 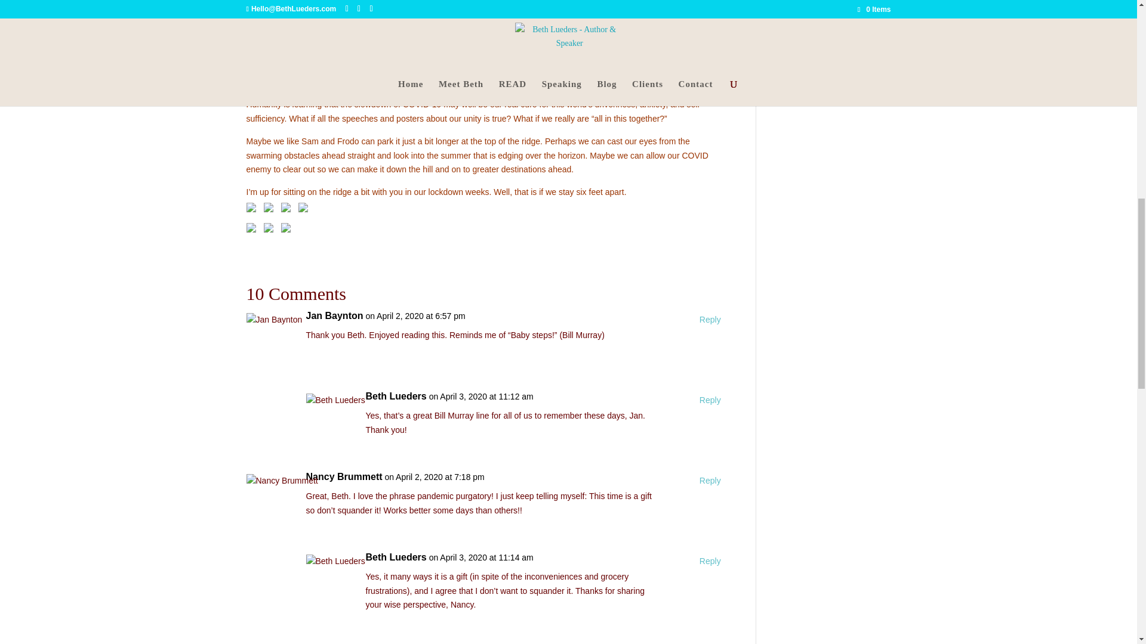 What do you see at coordinates (535, 54) in the screenshot?
I see `communities are stepping up` at bounding box center [535, 54].